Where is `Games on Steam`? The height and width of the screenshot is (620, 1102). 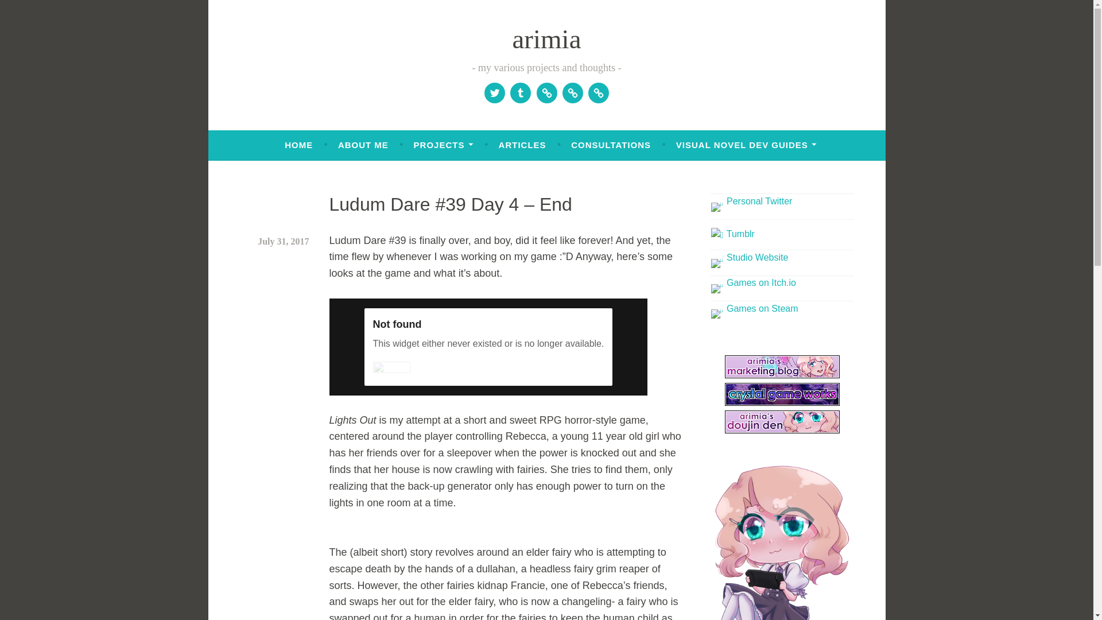
Games on Steam is located at coordinates (598, 93).